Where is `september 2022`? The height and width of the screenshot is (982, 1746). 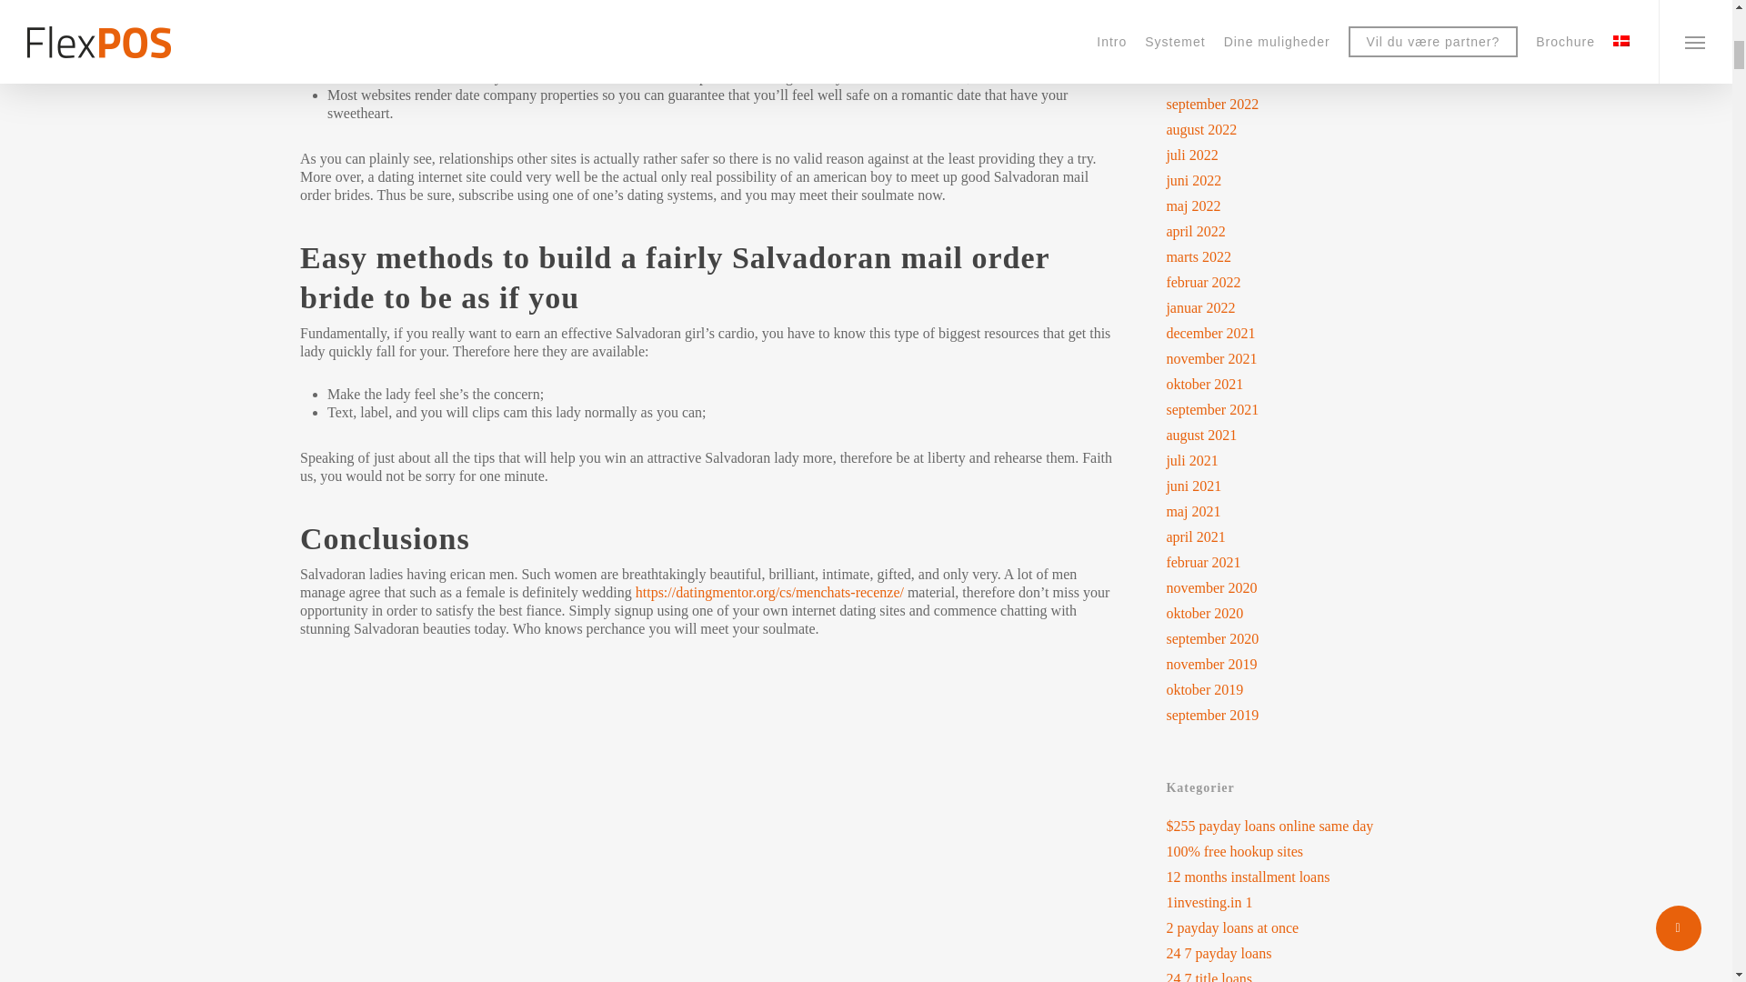
september 2022 is located at coordinates (1299, 104).